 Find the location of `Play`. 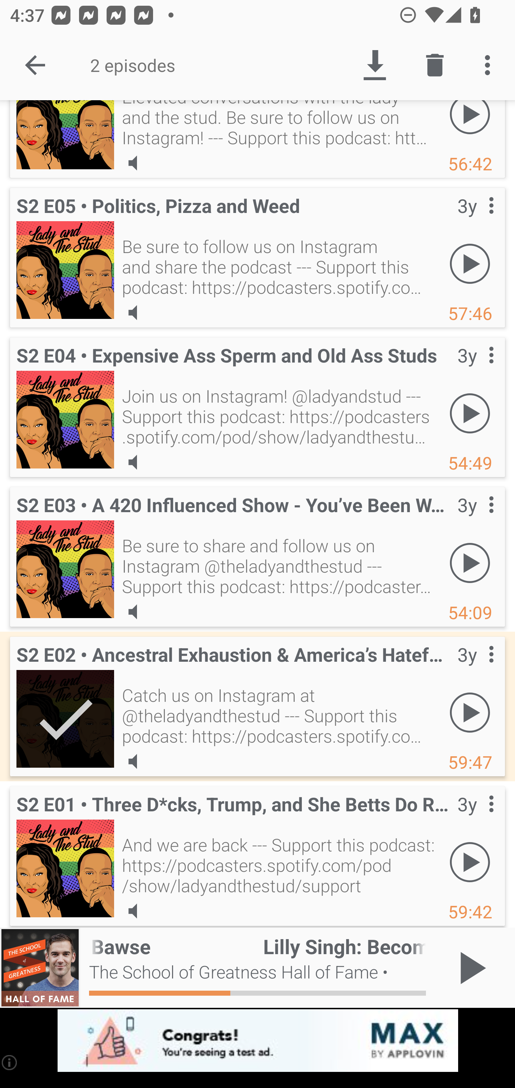

Play is located at coordinates (470, 413).